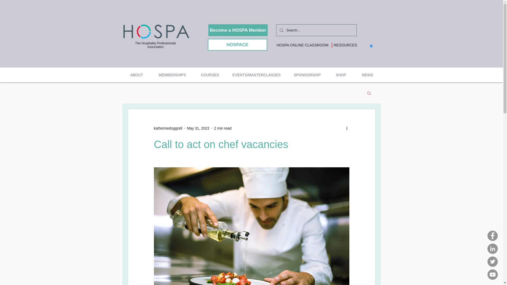 This screenshot has height=285, width=507. Describe the element at coordinates (198, 128) in the screenshot. I see `May 31, 2023` at that location.